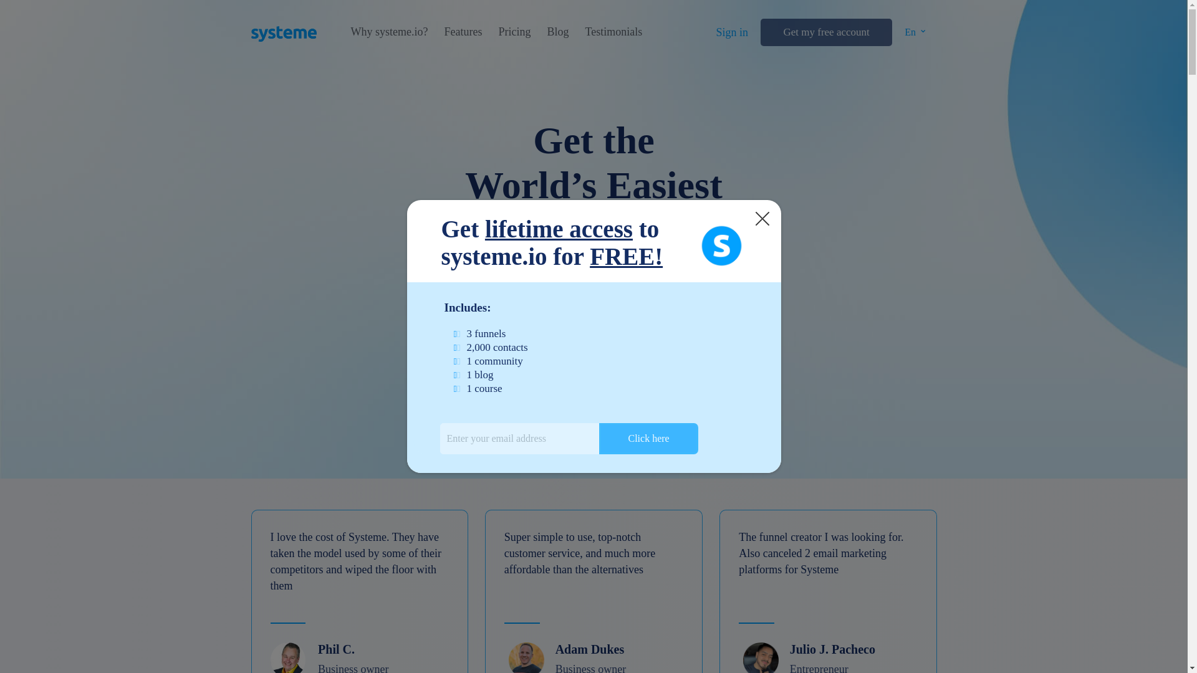 The height and width of the screenshot is (673, 1197). What do you see at coordinates (514, 32) in the screenshot?
I see `Pricing` at bounding box center [514, 32].